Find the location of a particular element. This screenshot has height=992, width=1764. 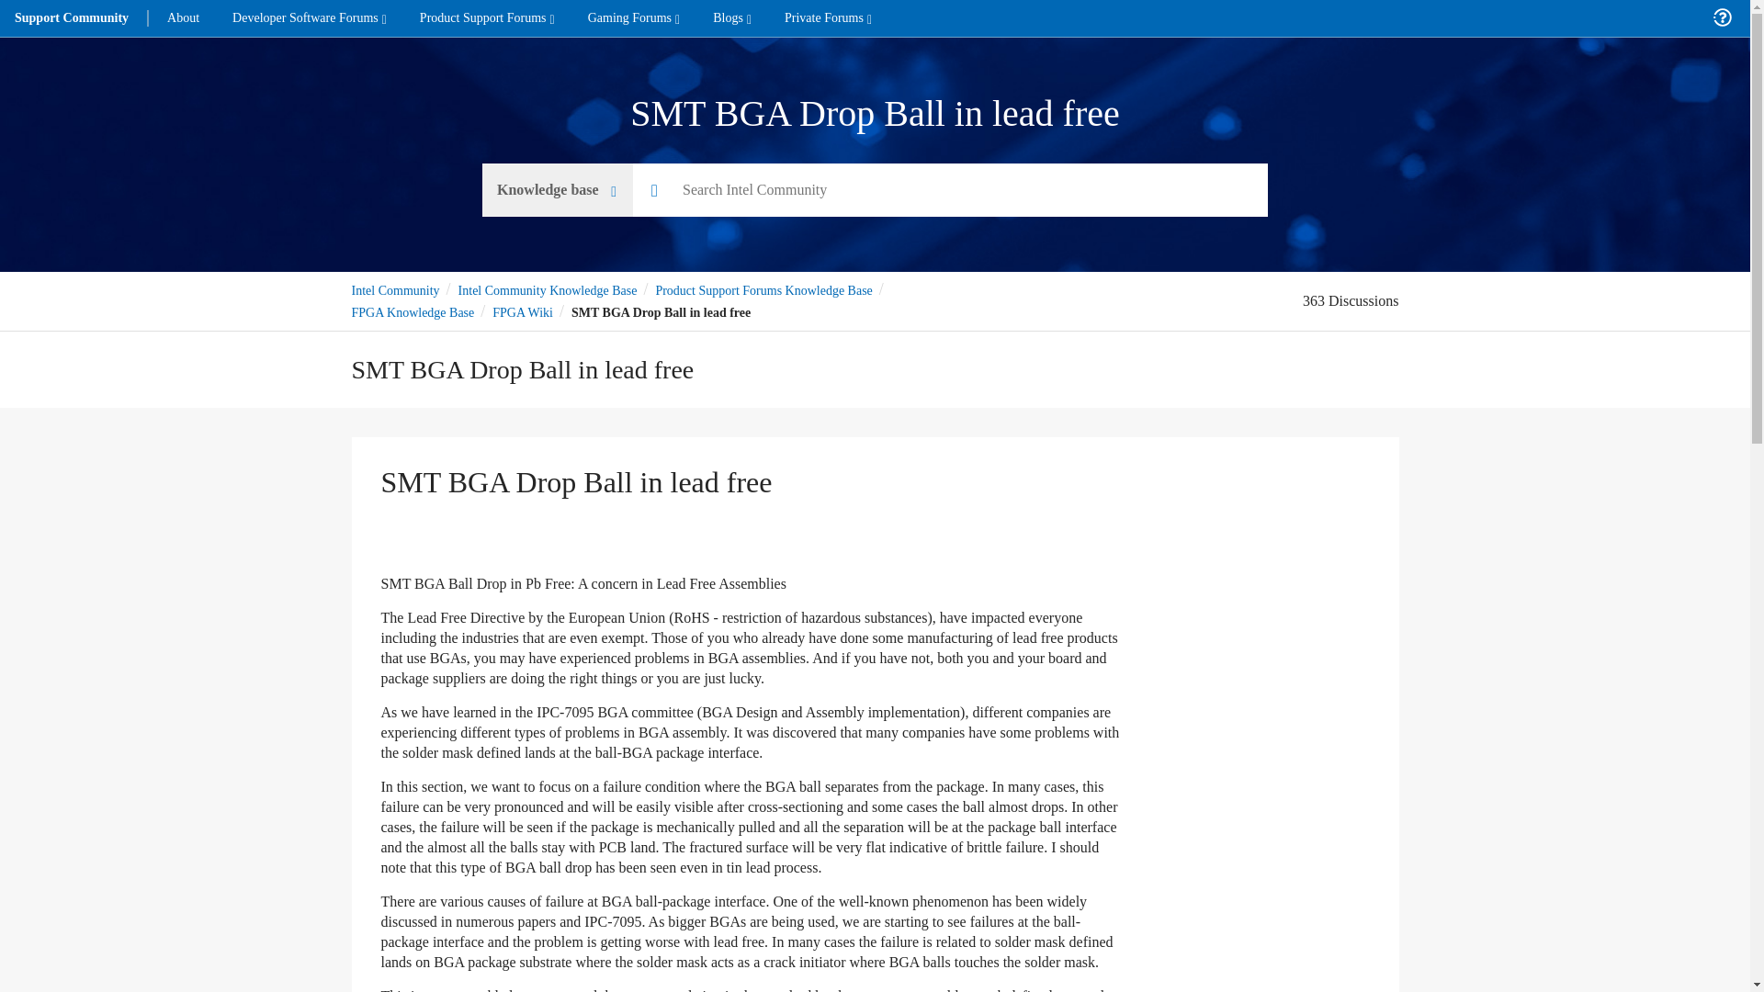

Developer Software Forums is located at coordinates (309, 18).